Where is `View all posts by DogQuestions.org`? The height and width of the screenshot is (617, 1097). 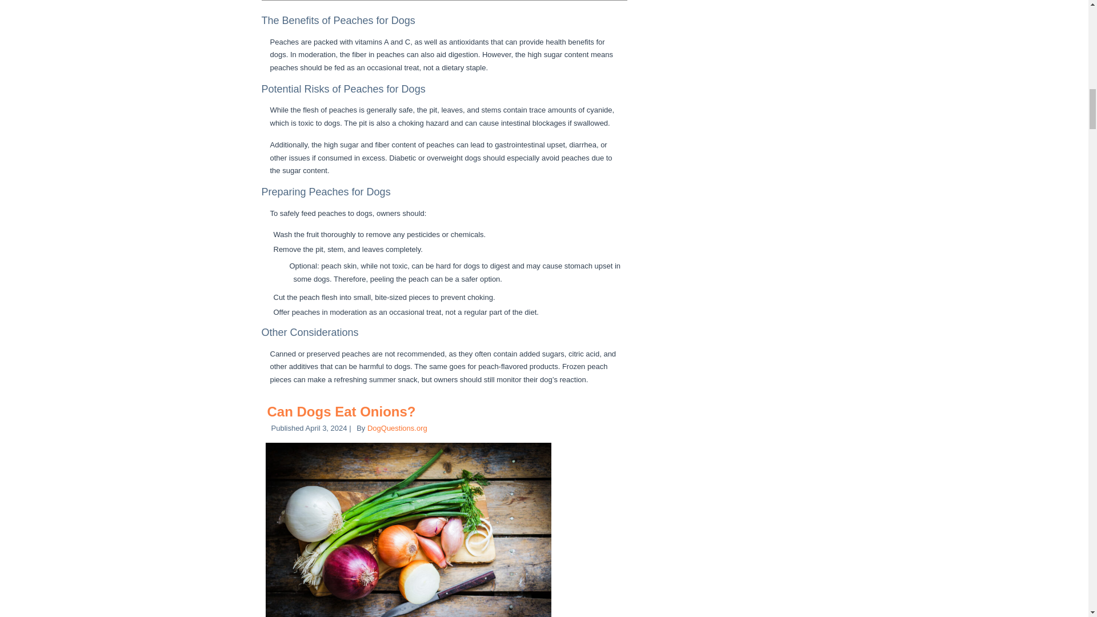 View all posts by DogQuestions.org is located at coordinates (398, 428).